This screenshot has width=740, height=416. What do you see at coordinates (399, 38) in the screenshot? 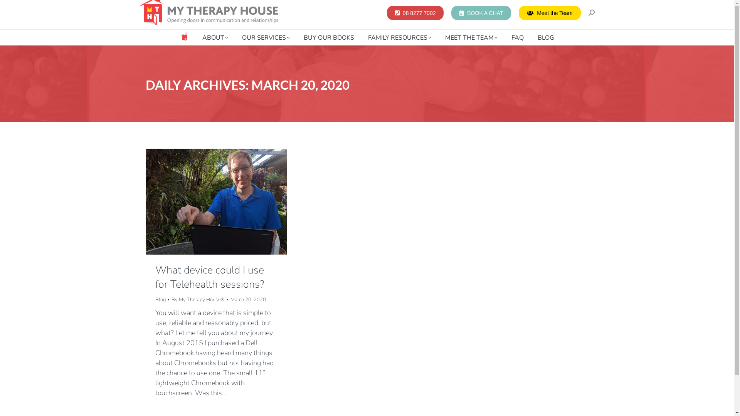
I see `FAMILY RESOURCES` at bounding box center [399, 38].